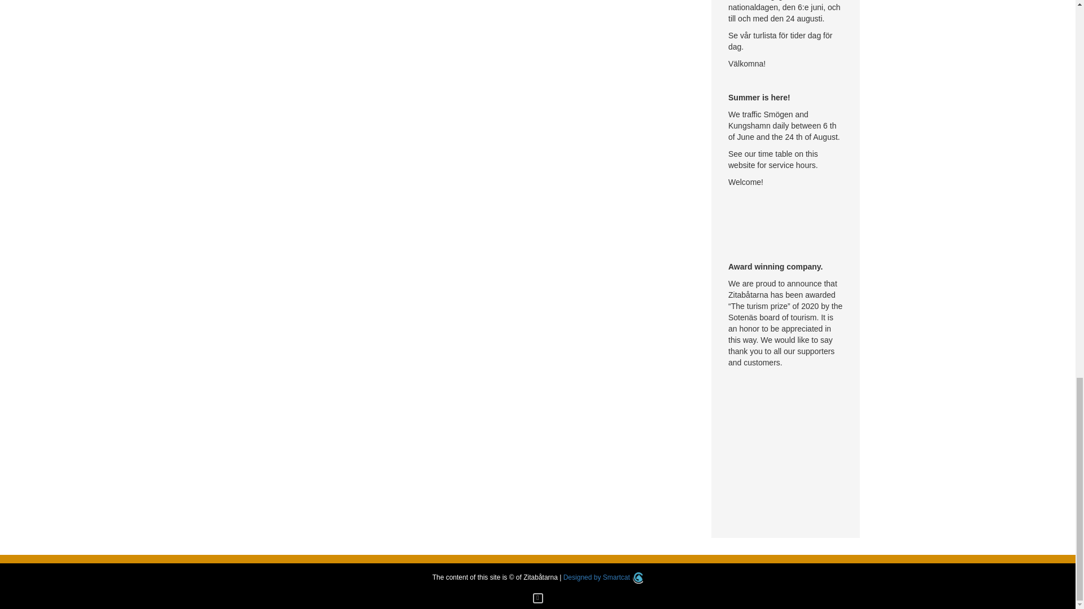 This screenshot has height=609, width=1084. What do you see at coordinates (786, 224) in the screenshot?
I see `Page 1` at bounding box center [786, 224].